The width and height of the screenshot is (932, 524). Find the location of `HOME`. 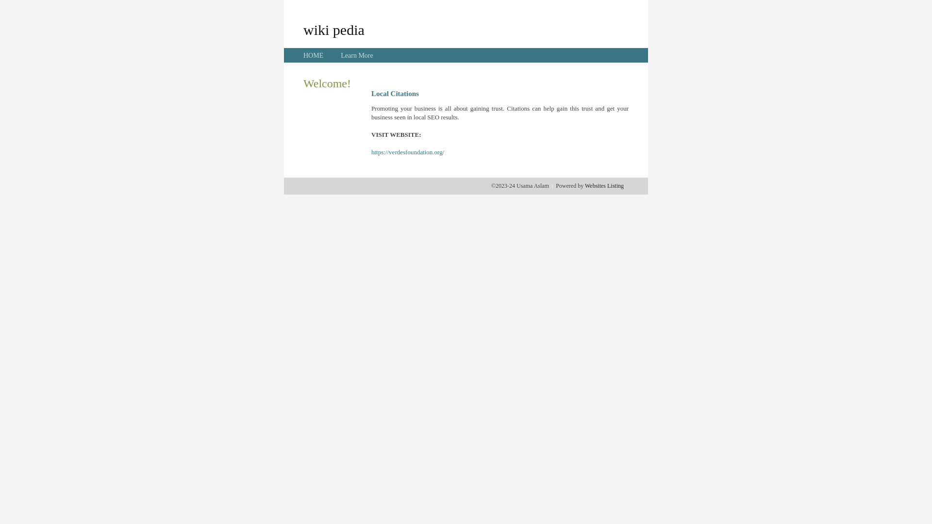

HOME is located at coordinates (314, 55).